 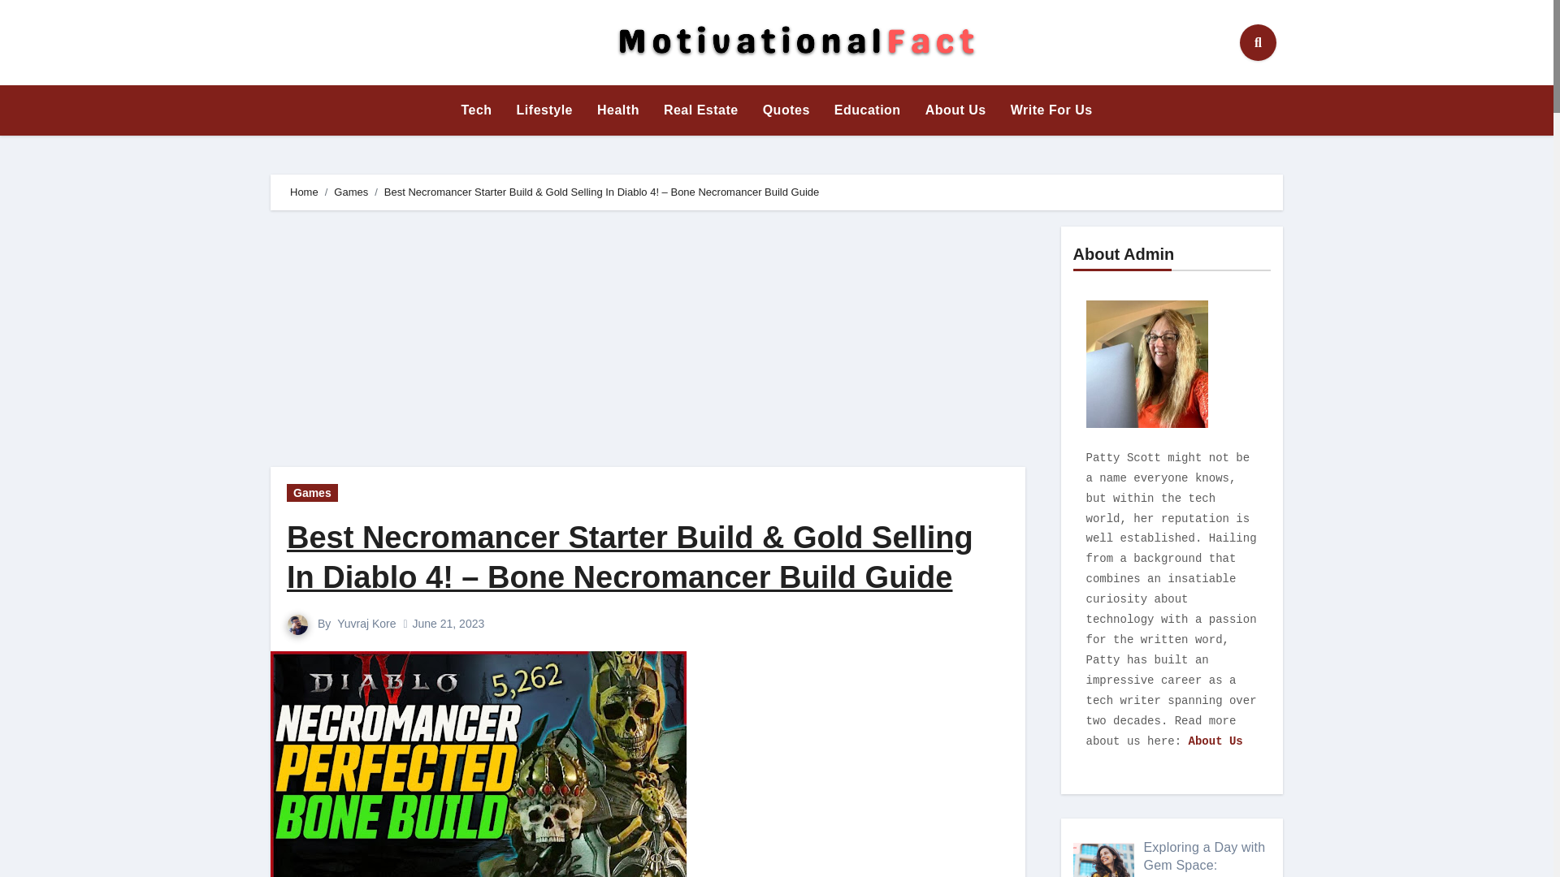 I want to click on Write For Us, so click(x=1051, y=110).